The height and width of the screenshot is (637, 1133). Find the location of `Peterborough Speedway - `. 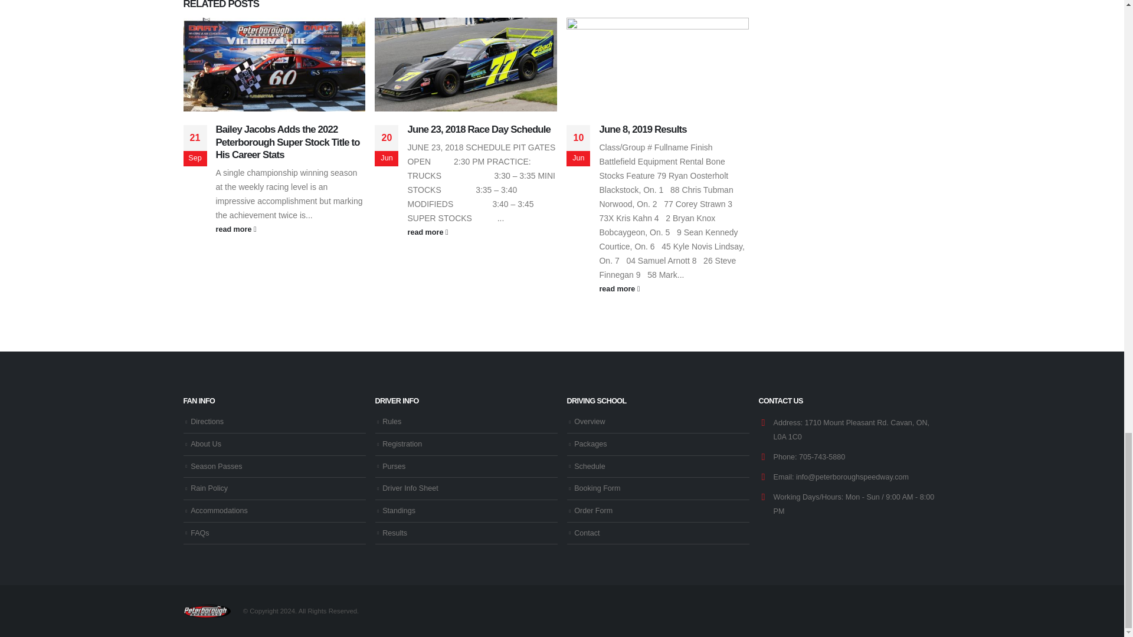

Peterborough Speedway -  is located at coordinates (206, 611).